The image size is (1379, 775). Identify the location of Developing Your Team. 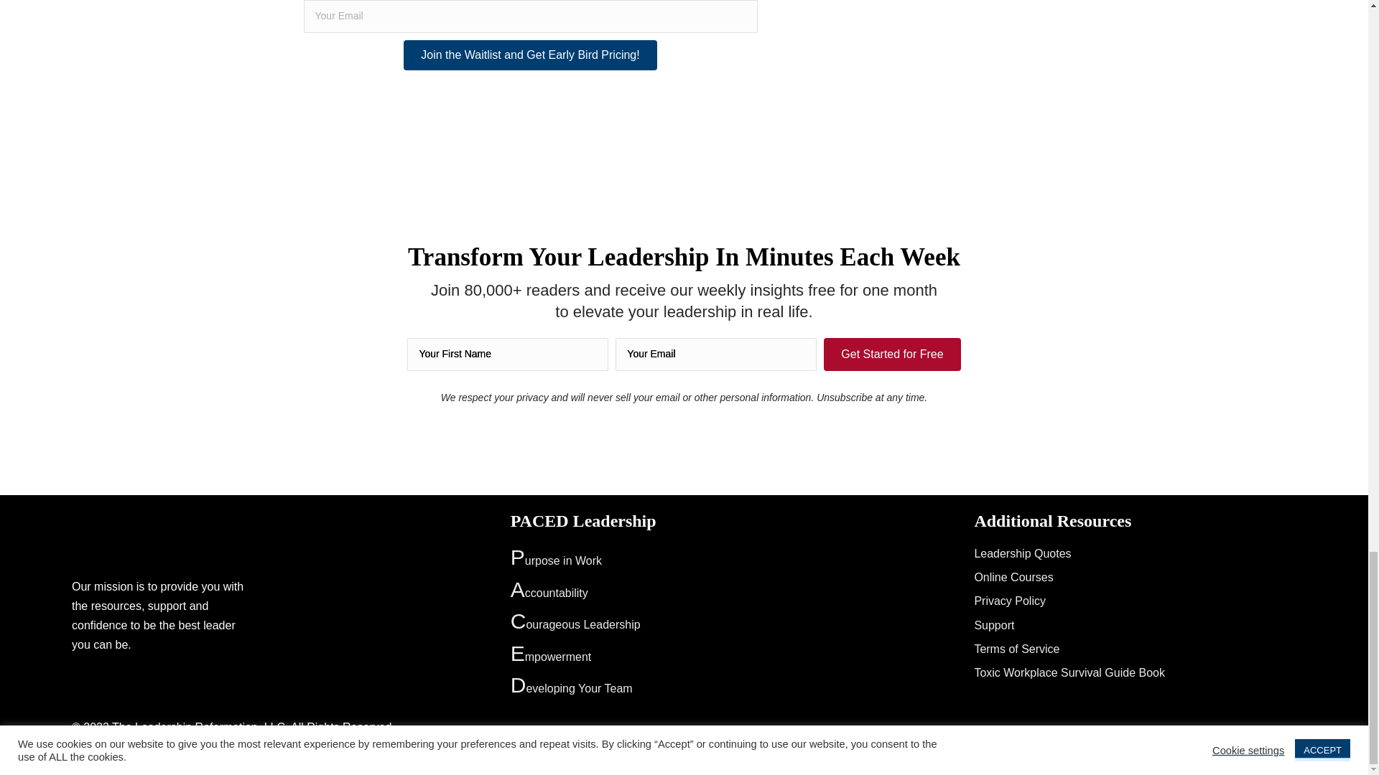
(572, 688).